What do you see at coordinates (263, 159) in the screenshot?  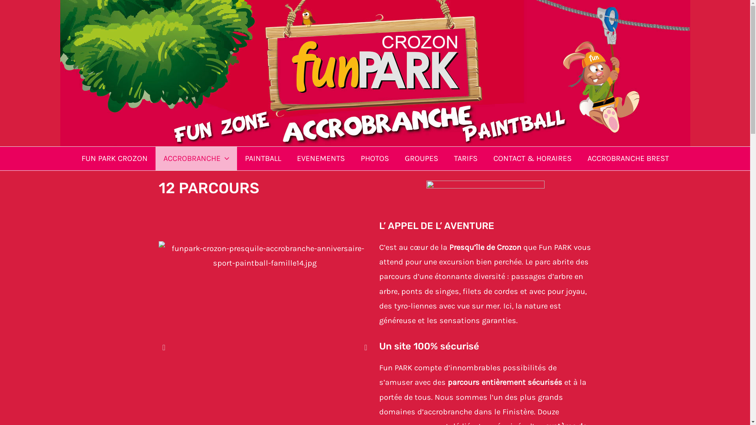 I see `PAINTBALL` at bounding box center [263, 159].